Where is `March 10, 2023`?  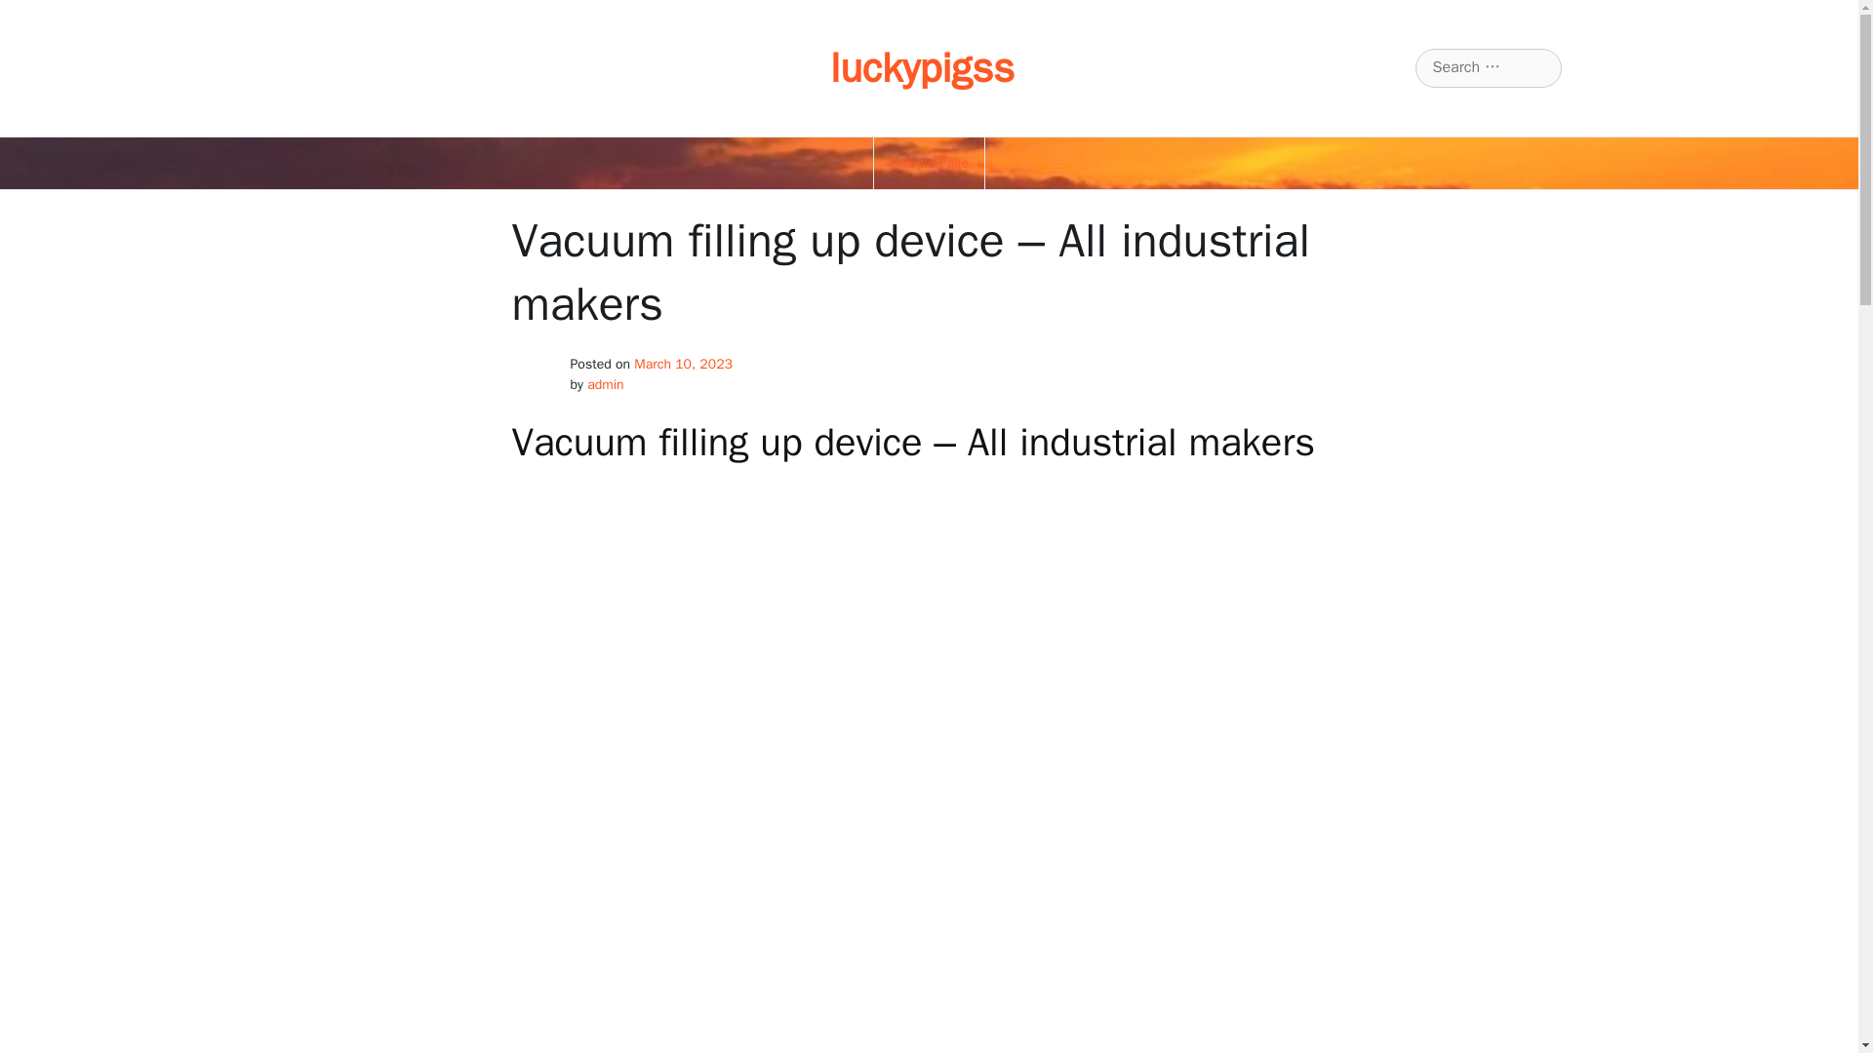
March 10, 2023 is located at coordinates (683, 365).